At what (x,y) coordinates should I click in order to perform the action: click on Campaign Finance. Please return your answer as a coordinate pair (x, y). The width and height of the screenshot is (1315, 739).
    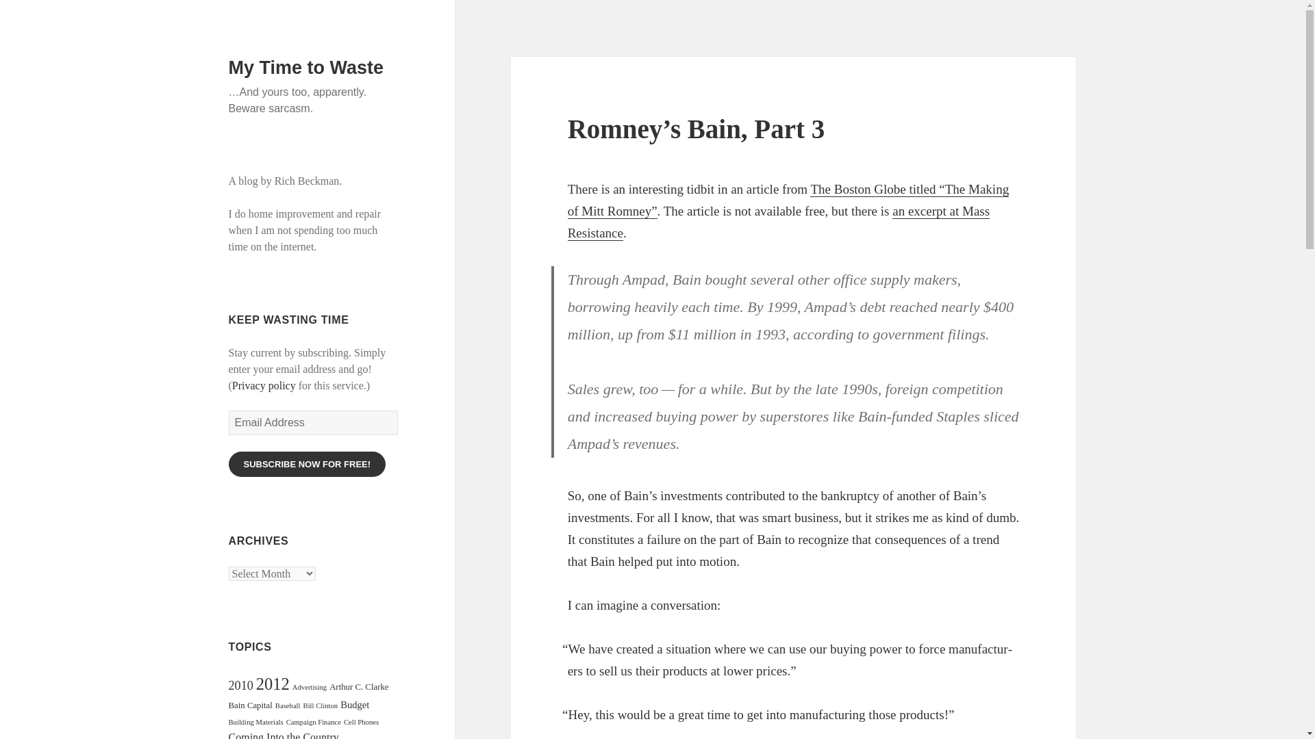
    Looking at the image, I should click on (314, 721).